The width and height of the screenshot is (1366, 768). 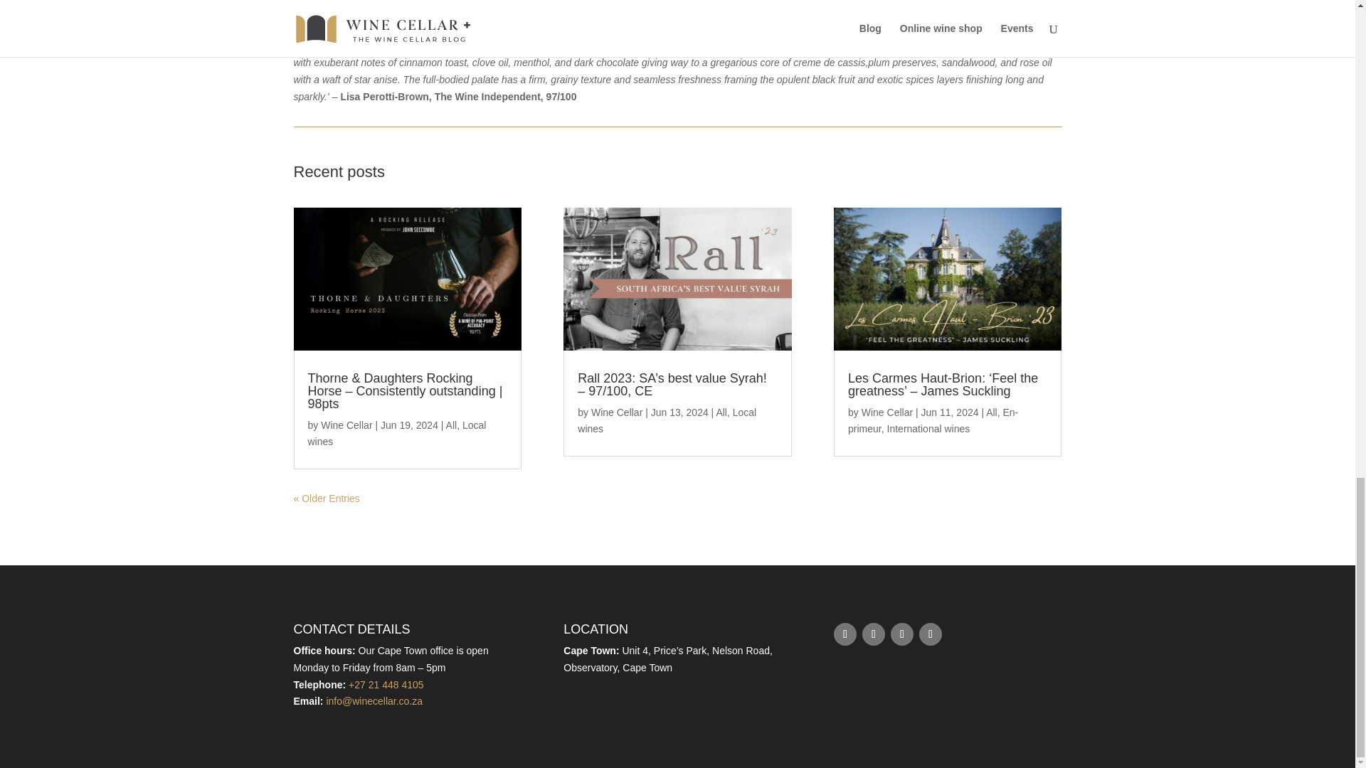 I want to click on En-primeur, so click(x=933, y=421).